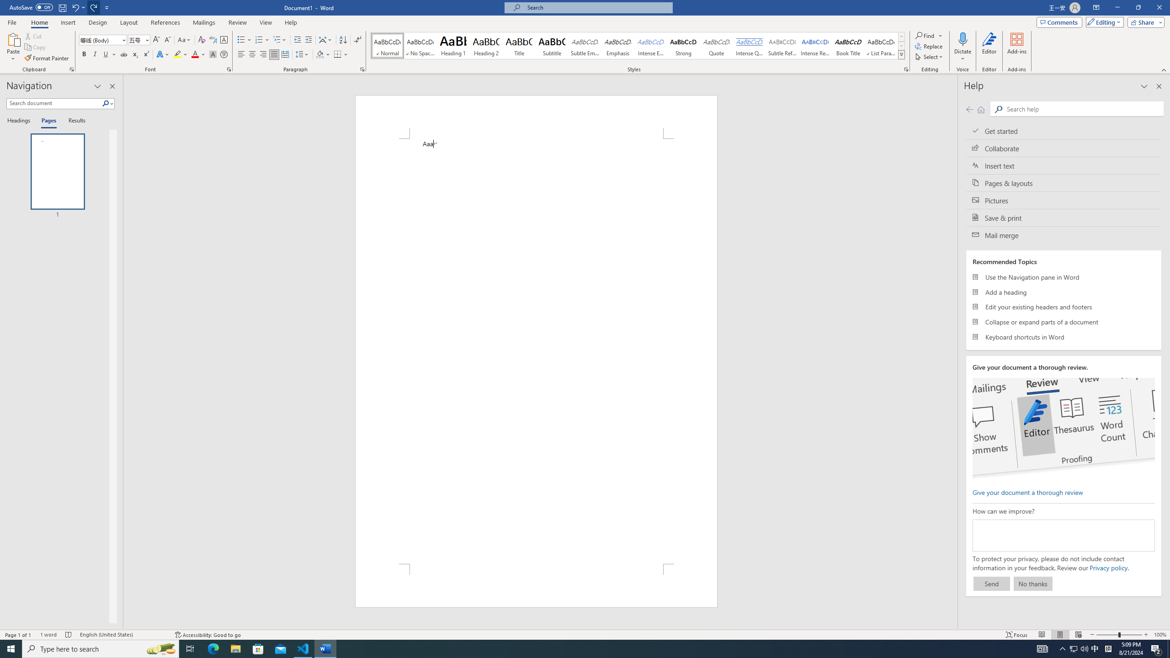 The height and width of the screenshot is (658, 1170). What do you see at coordinates (341, 55) in the screenshot?
I see `Borders` at bounding box center [341, 55].